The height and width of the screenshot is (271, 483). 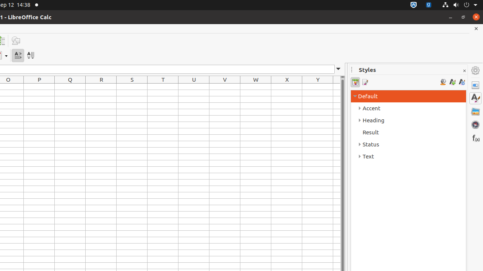 What do you see at coordinates (355, 82) in the screenshot?
I see `Cell Styles` at bounding box center [355, 82].